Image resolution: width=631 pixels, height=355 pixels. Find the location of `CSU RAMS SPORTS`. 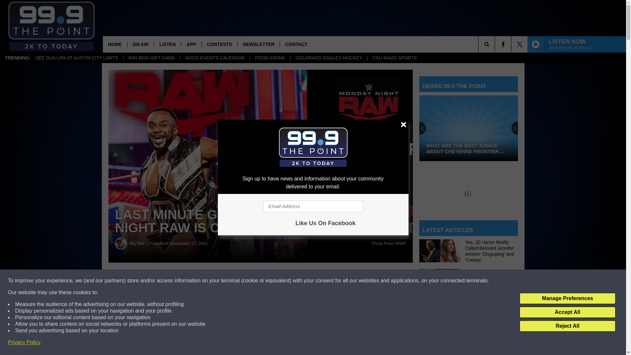

CSU RAMS SPORTS is located at coordinates (394, 58).